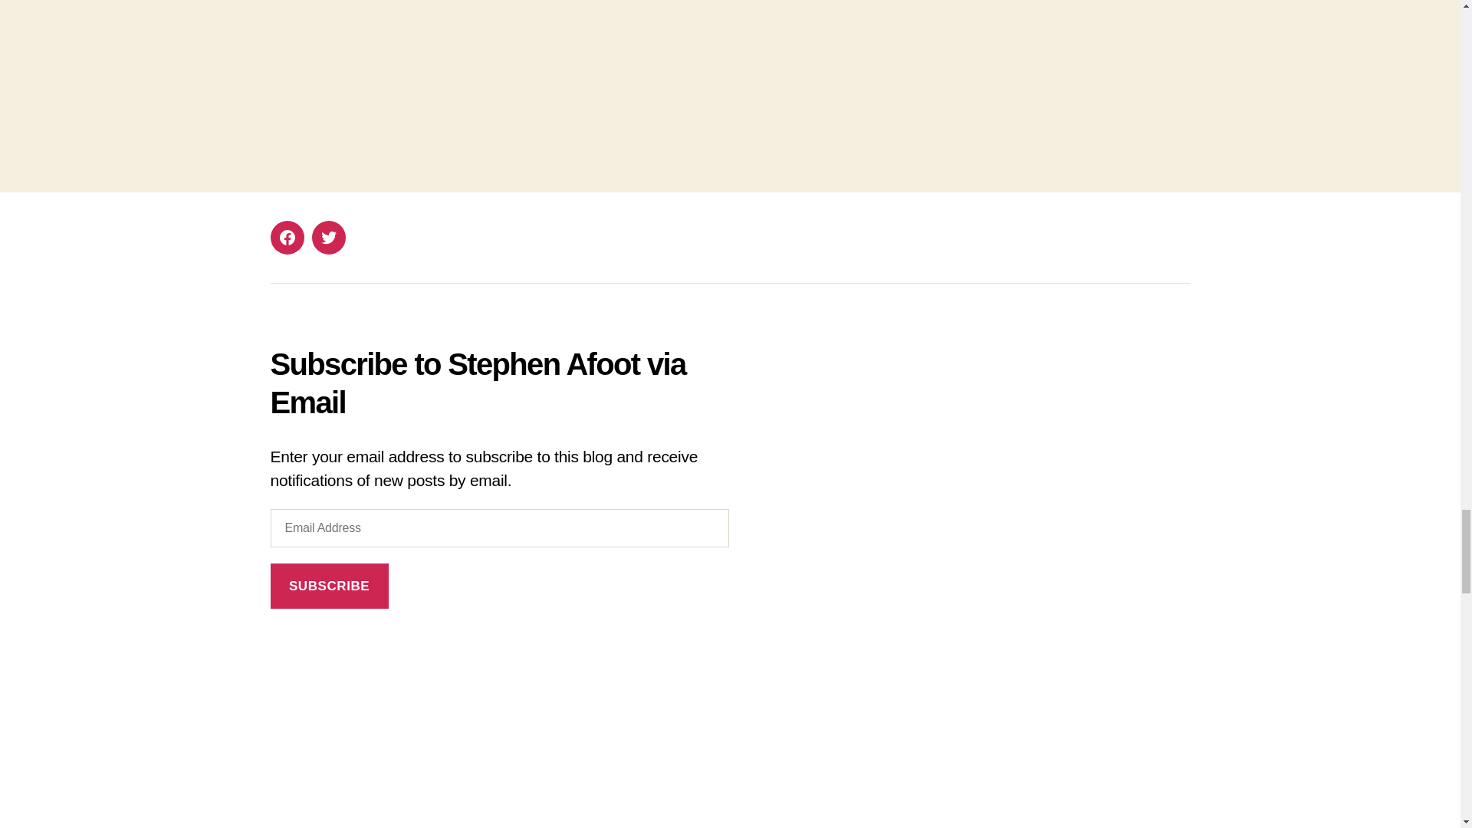  What do you see at coordinates (328, 586) in the screenshot?
I see `SUBSCRIBE` at bounding box center [328, 586].